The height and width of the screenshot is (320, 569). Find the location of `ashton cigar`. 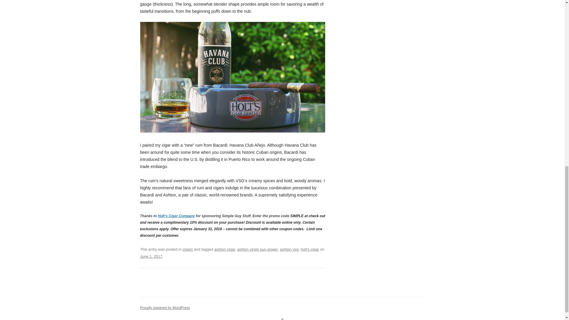

ashton cigar is located at coordinates (225, 249).